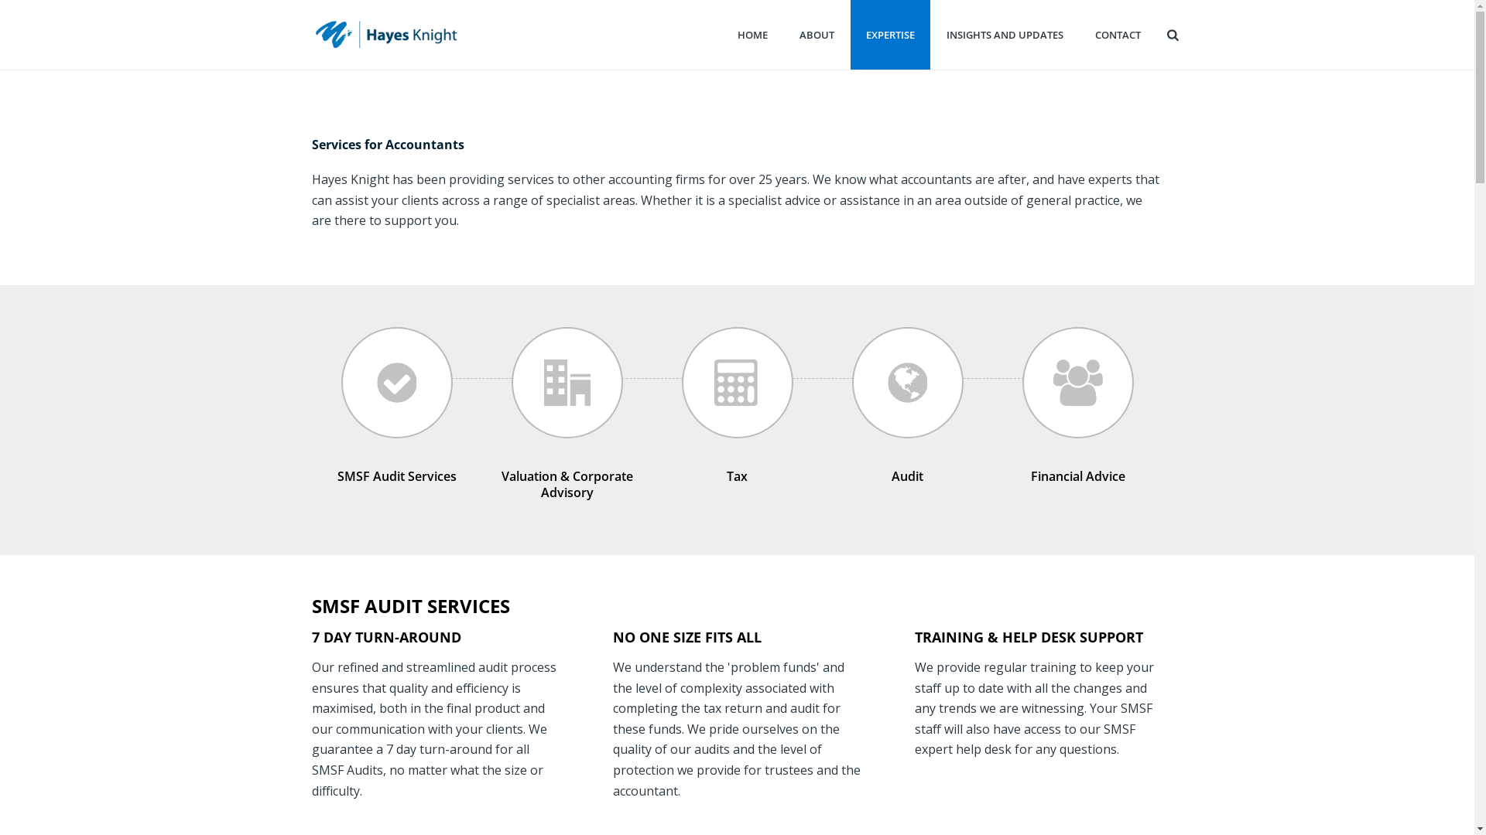  What do you see at coordinates (1078, 476) in the screenshot?
I see `Financial Advice` at bounding box center [1078, 476].